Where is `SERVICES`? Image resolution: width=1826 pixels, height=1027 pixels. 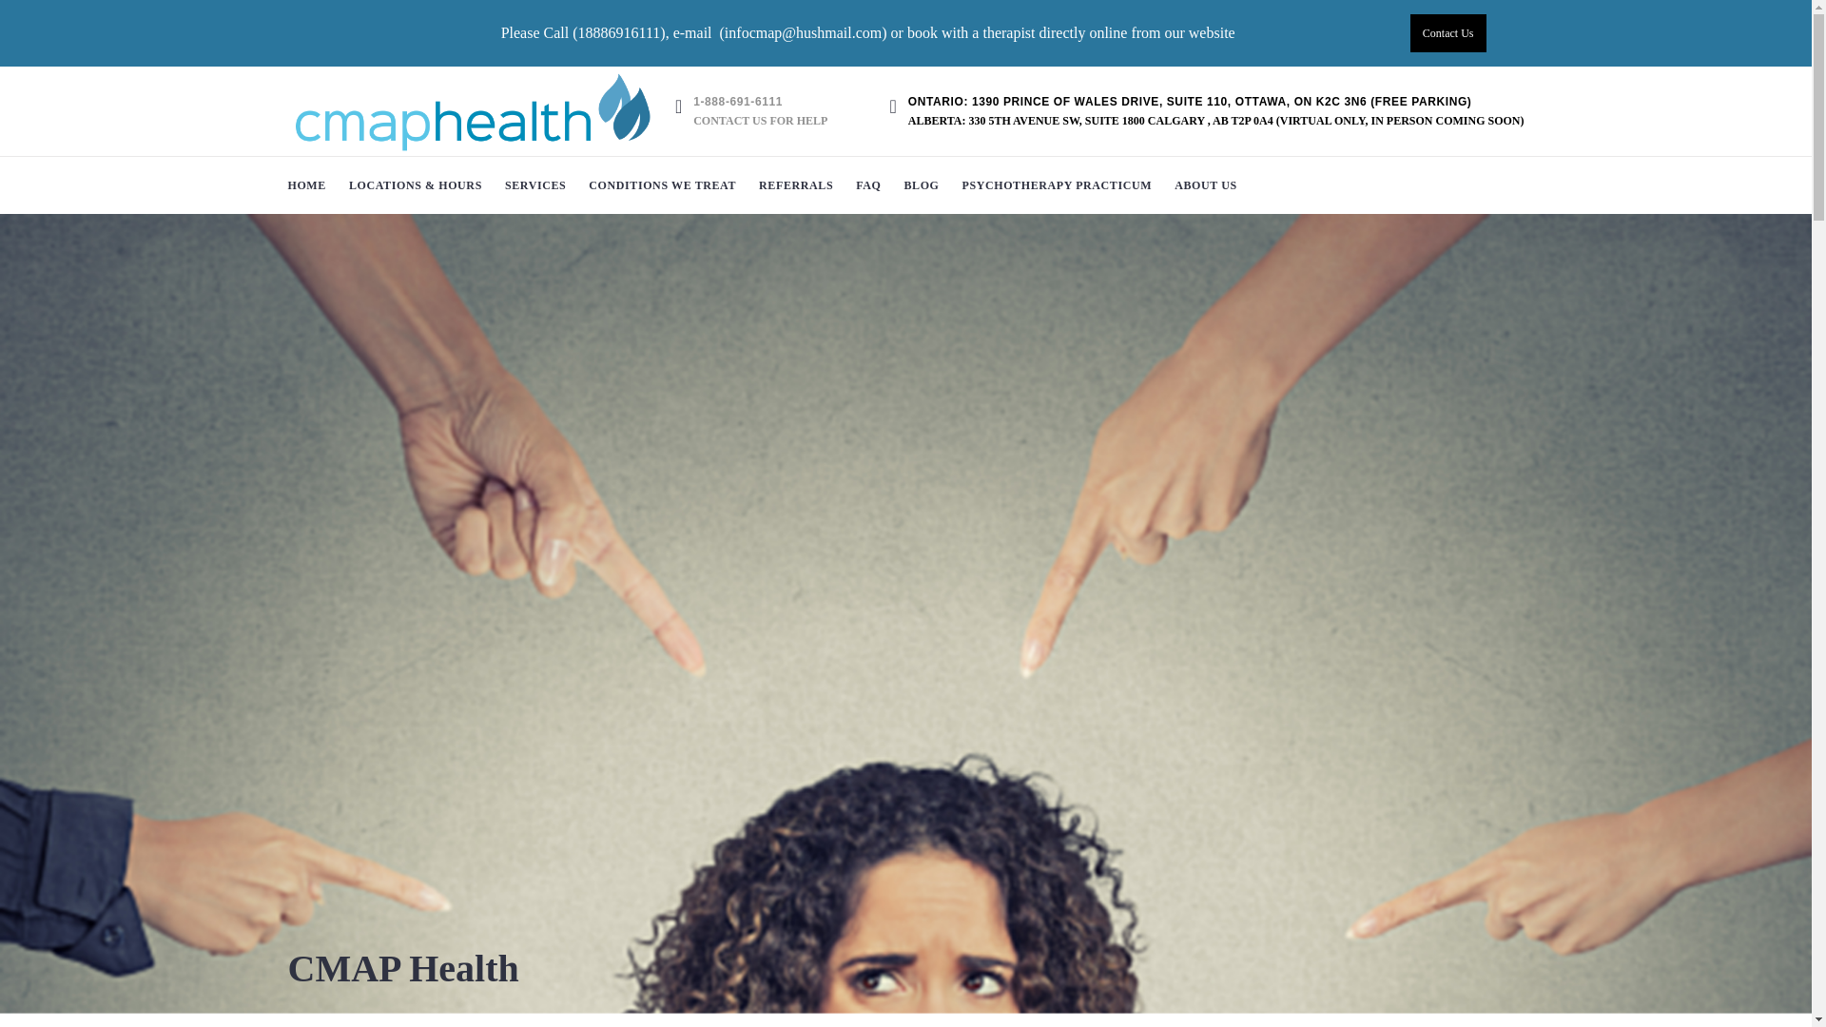
SERVICES is located at coordinates (534, 184).